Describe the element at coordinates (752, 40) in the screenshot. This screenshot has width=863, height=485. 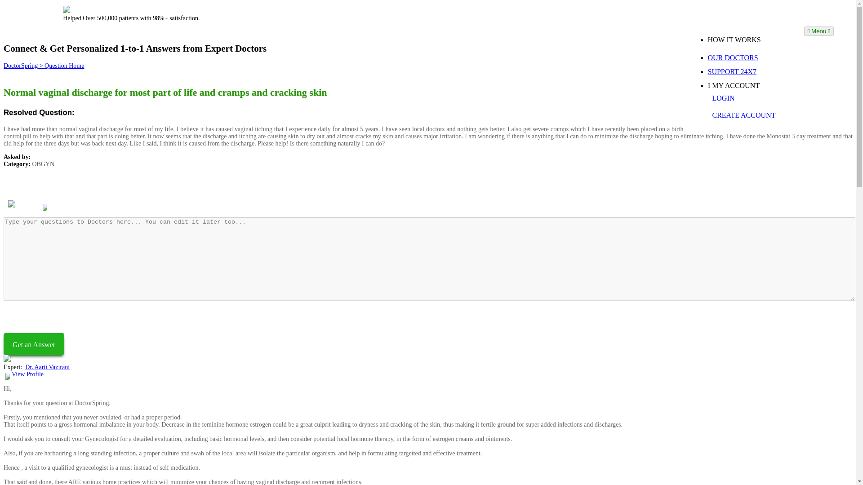
I see `HOW IT WORKS` at that location.